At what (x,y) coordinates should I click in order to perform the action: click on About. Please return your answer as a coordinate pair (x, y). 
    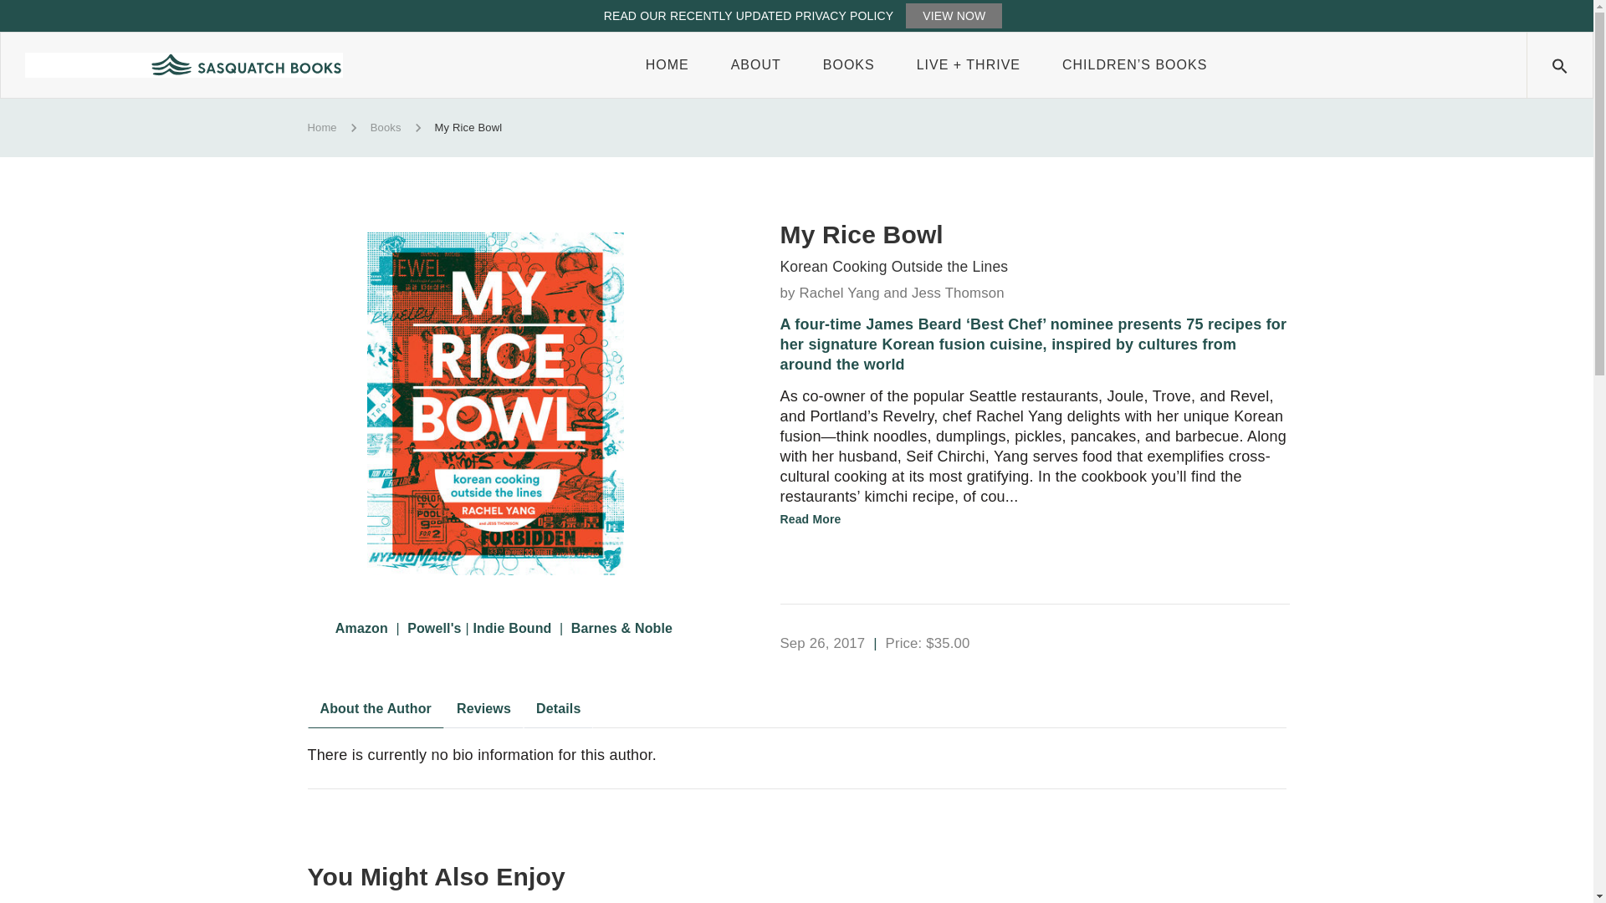
    Looking at the image, I should click on (755, 65).